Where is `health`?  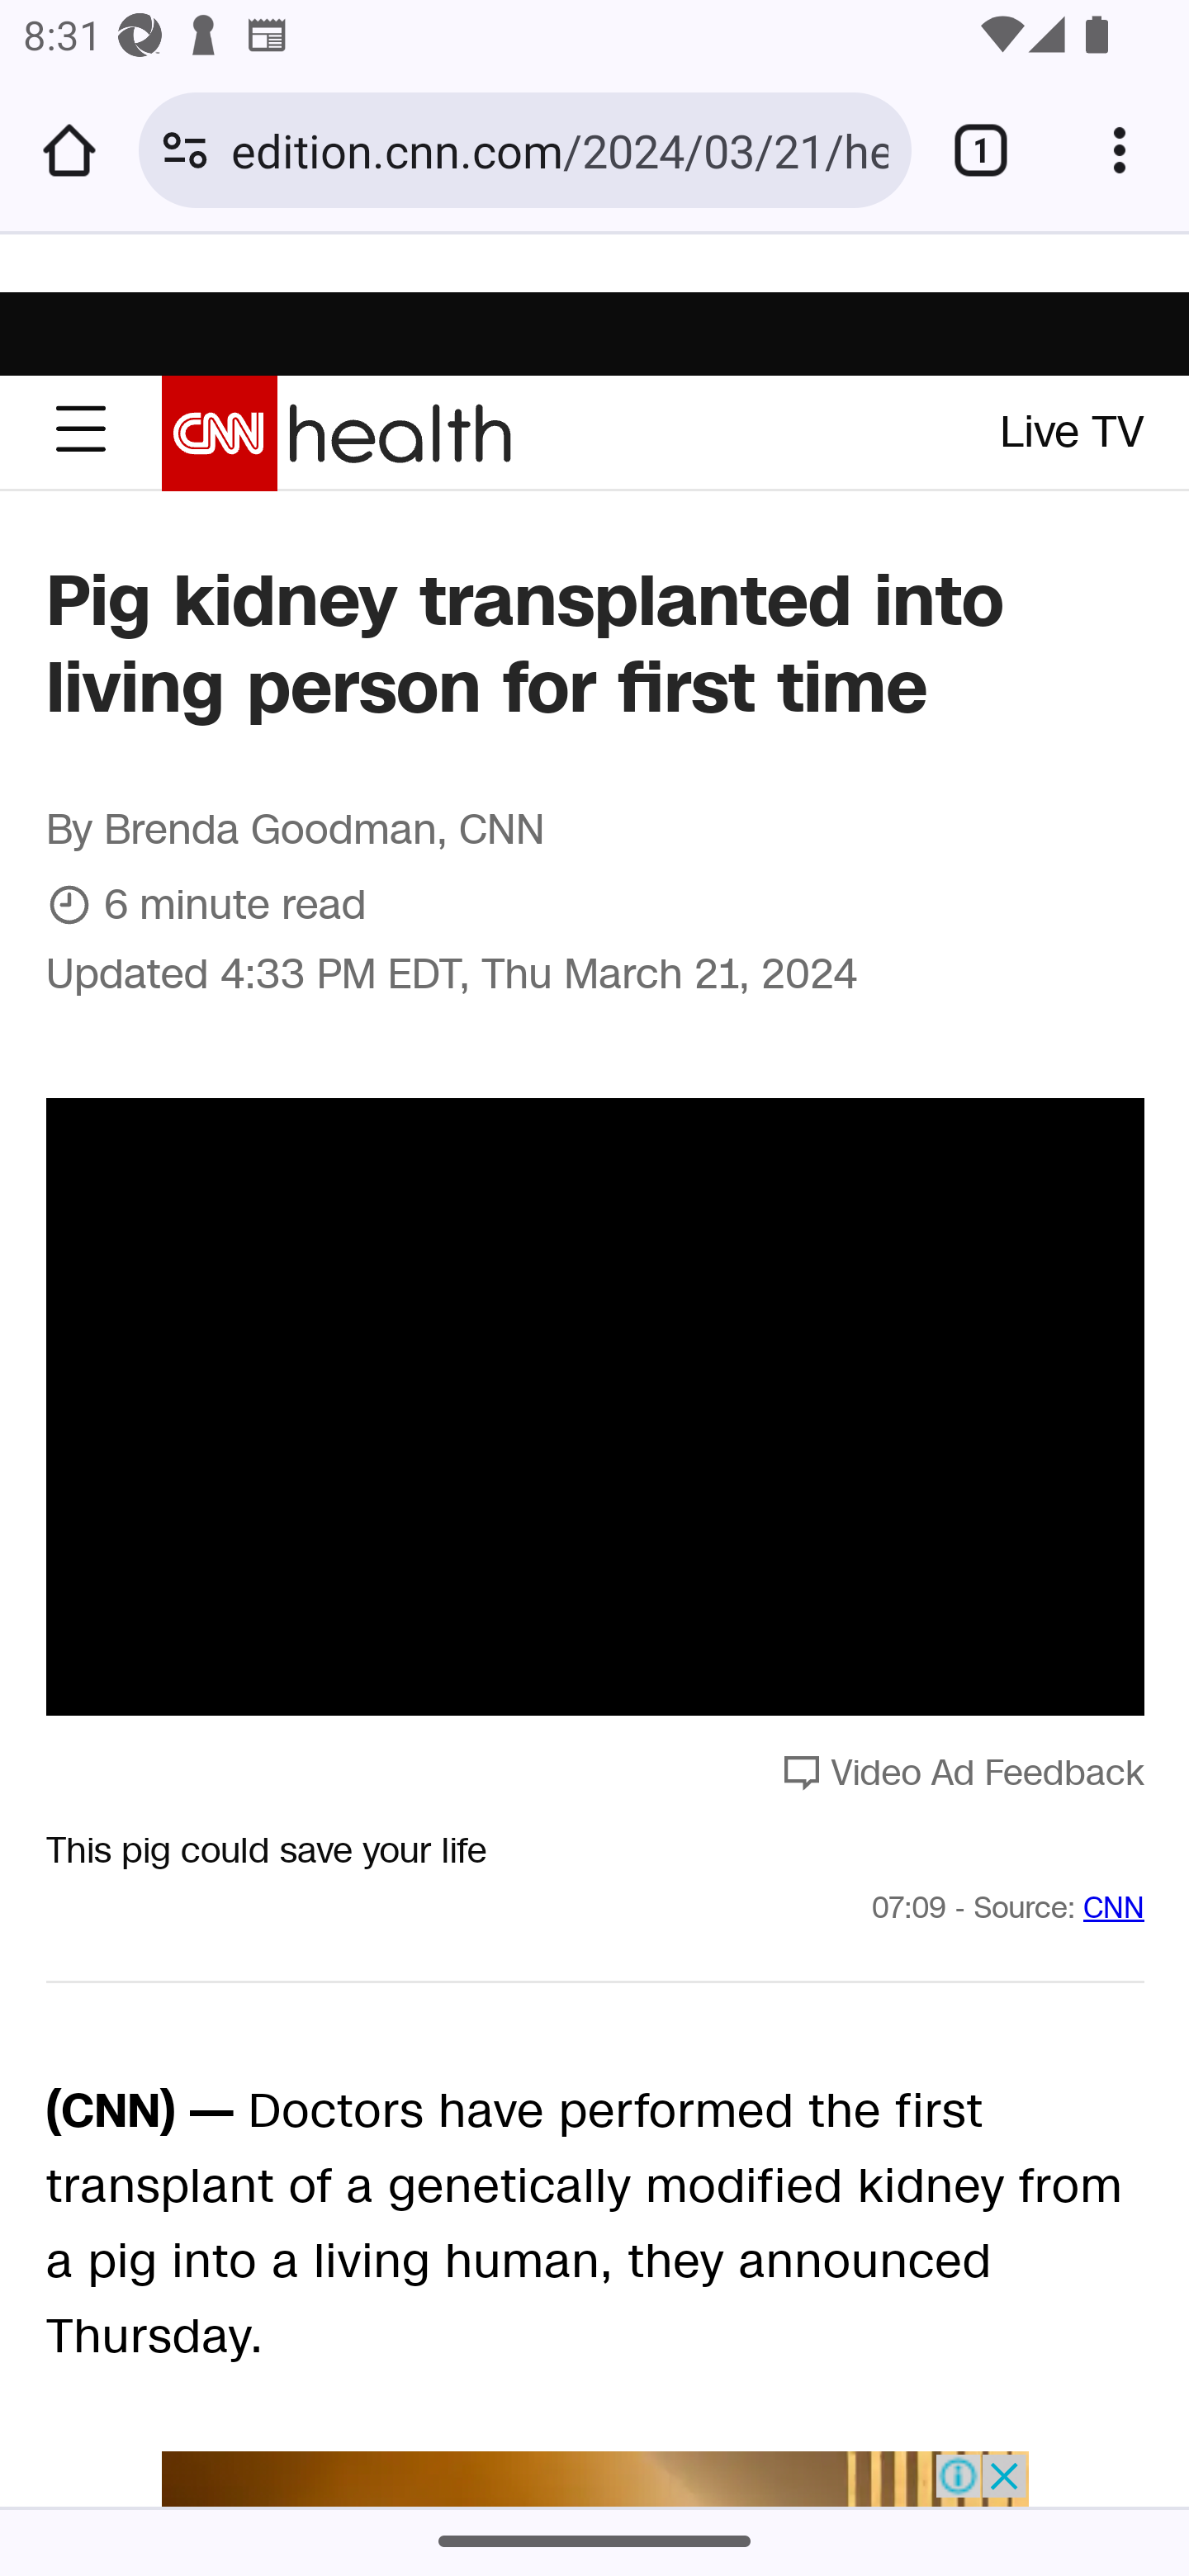
health is located at coordinates (401, 435).